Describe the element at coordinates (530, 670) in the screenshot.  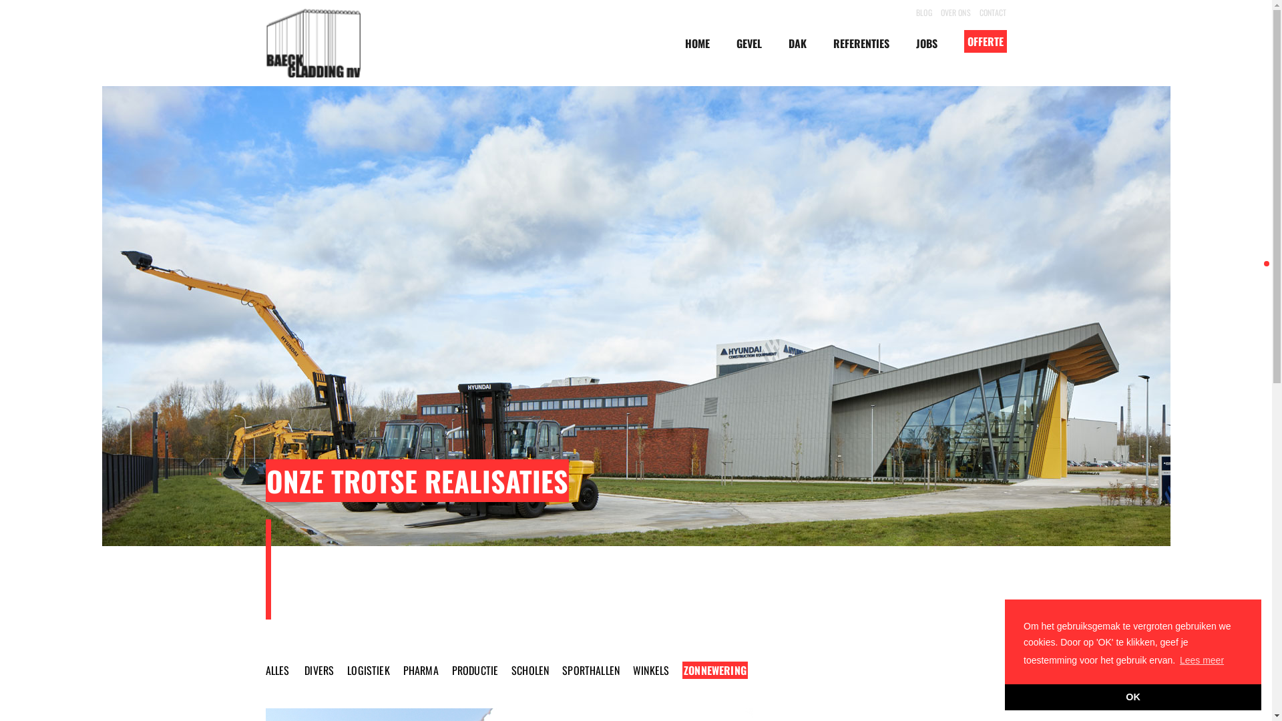
I see `SCHOLEN` at that location.